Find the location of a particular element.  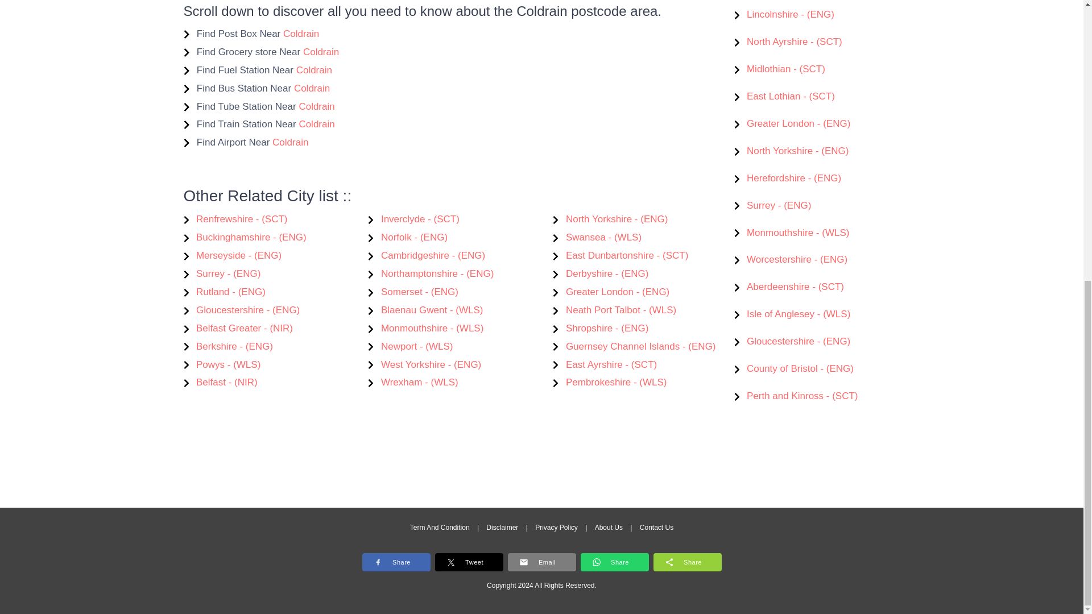

Coldrain is located at coordinates (316, 124).